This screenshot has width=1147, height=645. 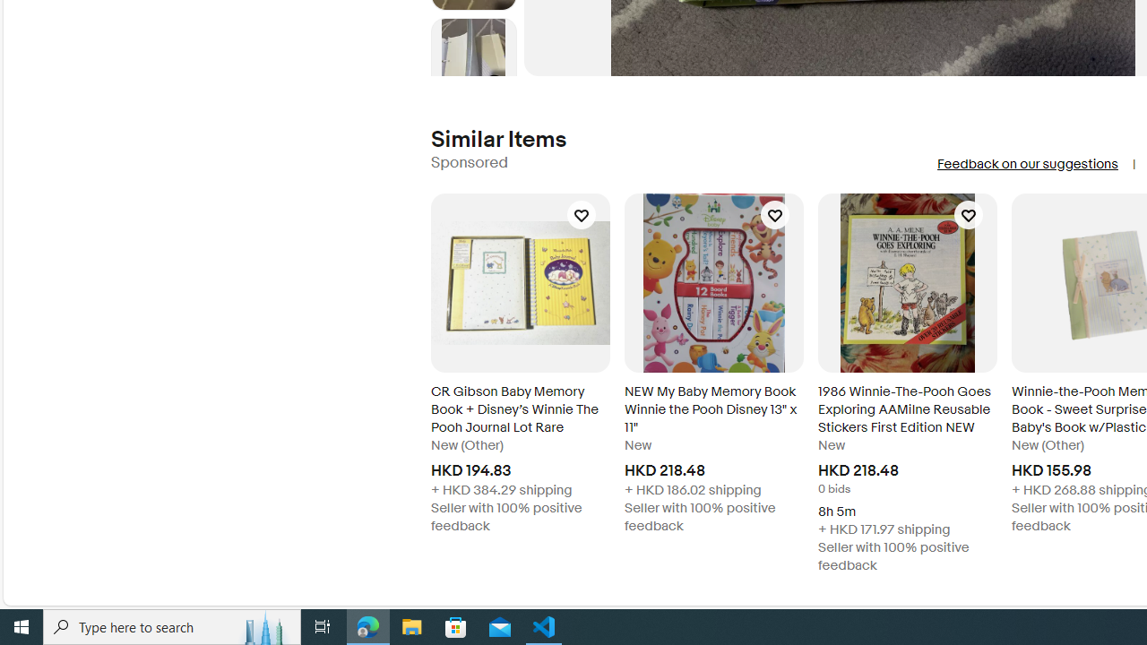 I want to click on Next image - Item images thumbnails, so click(x=473, y=72).